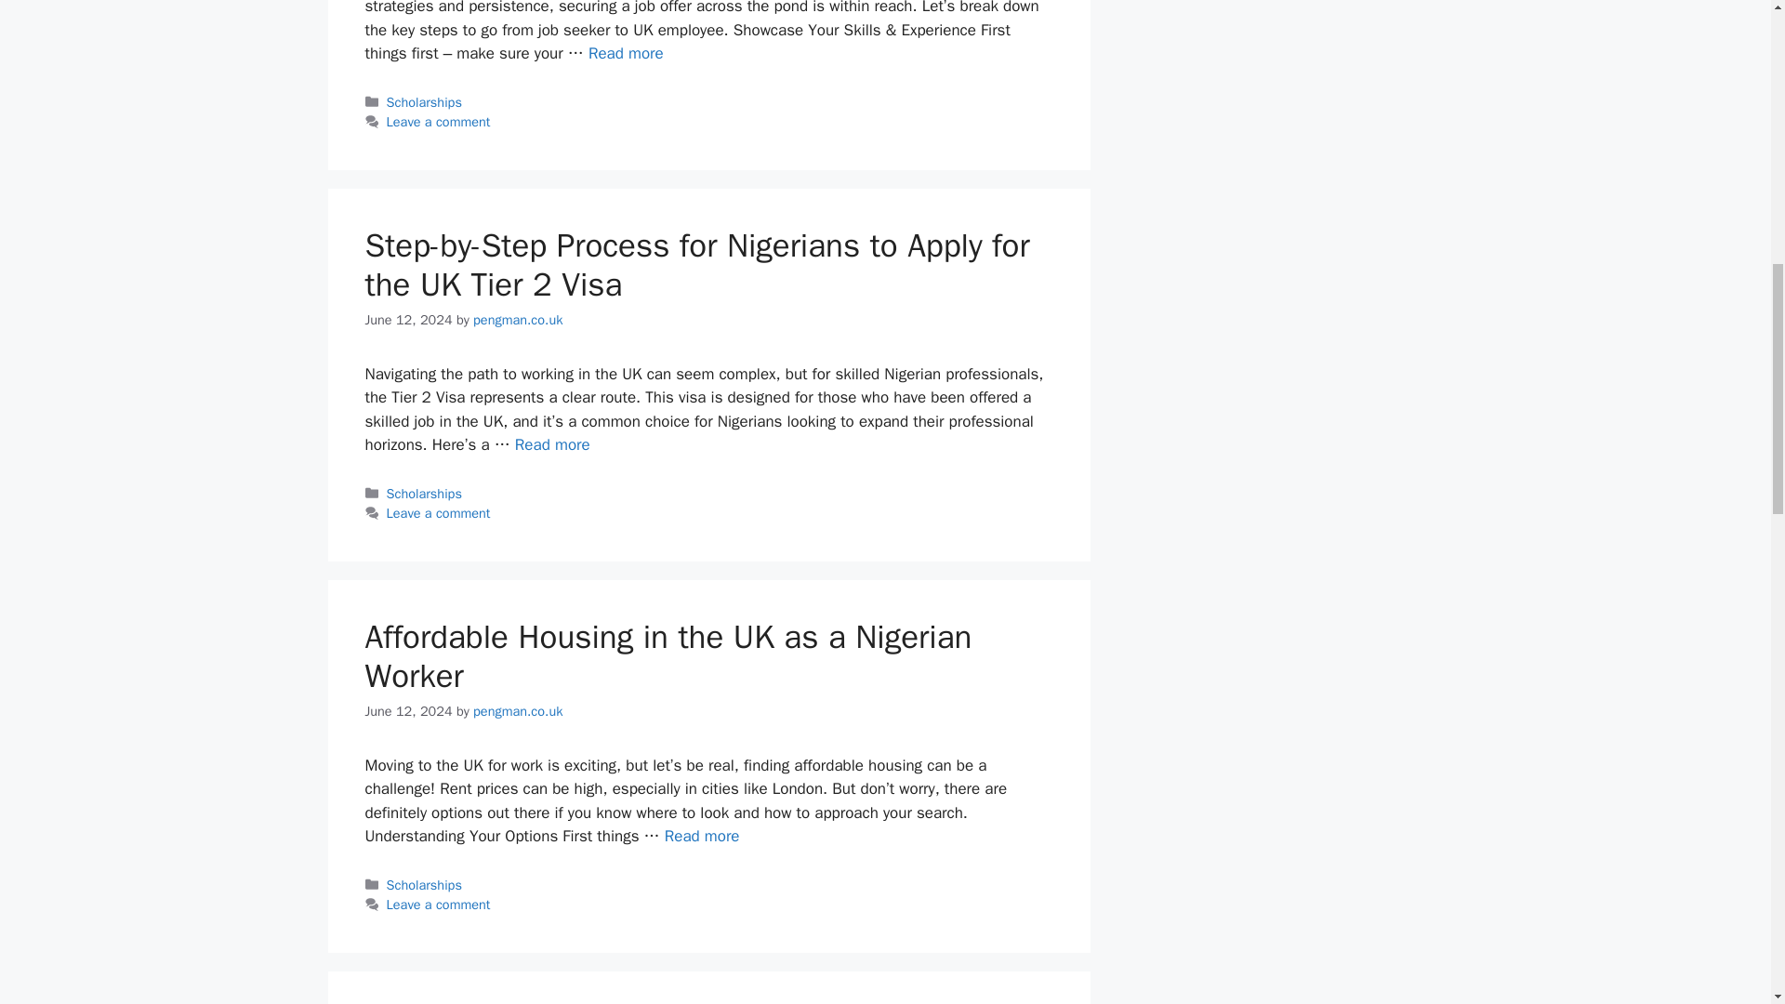 The width and height of the screenshot is (1785, 1004). Describe the element at coordinates (702, 836) in the screenshot. I see `Read more` at that location.